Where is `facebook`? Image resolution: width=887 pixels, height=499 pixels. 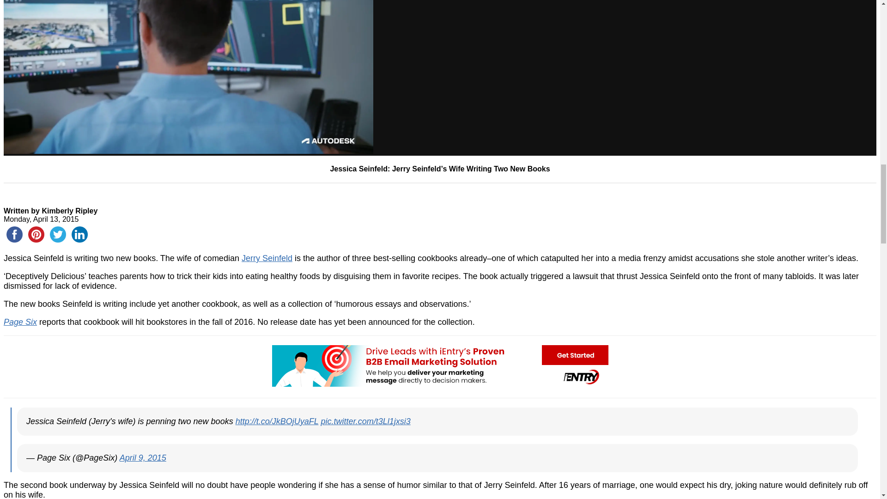 facebook is located at coordinates (14, 234).